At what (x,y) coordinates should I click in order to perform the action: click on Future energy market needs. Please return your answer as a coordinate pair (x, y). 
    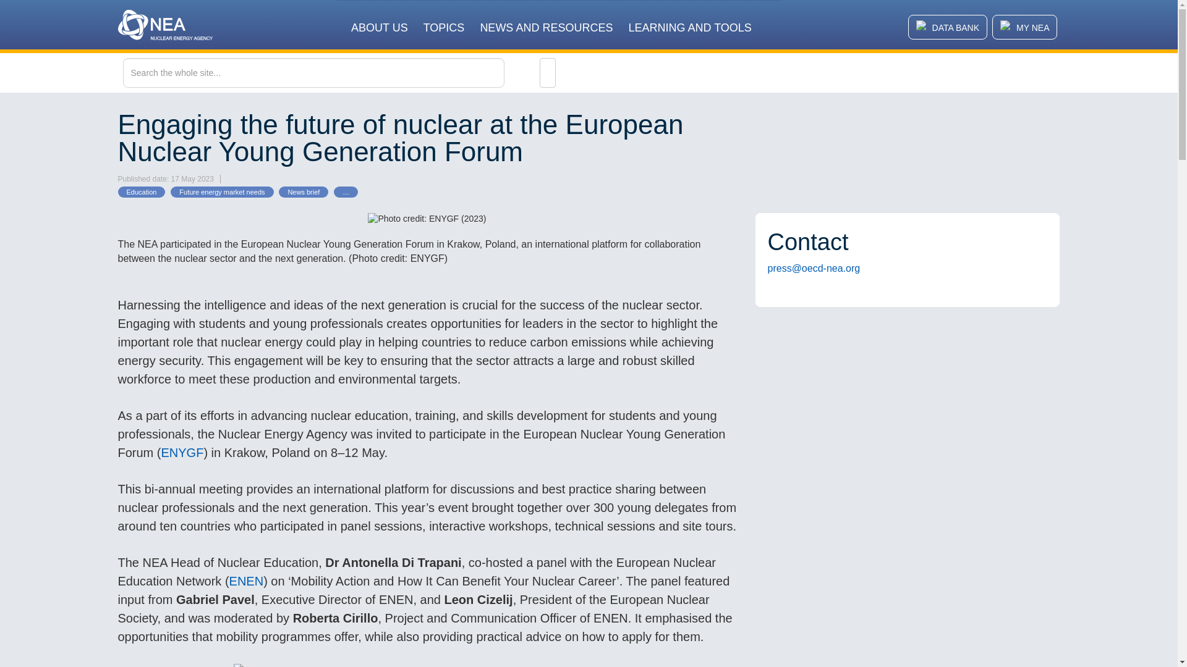
    Looking at the image, I should click on (221, 191).